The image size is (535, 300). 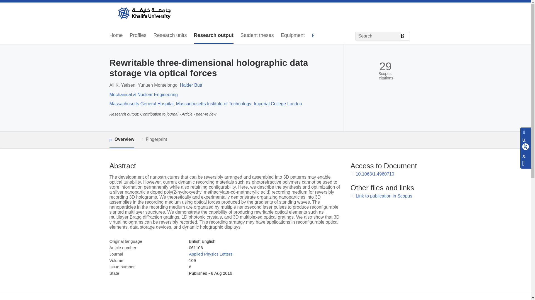 What do you see at coordinates (138, 36) in the screenshot?
I see `Profiles` at bounding box center [138, 36].